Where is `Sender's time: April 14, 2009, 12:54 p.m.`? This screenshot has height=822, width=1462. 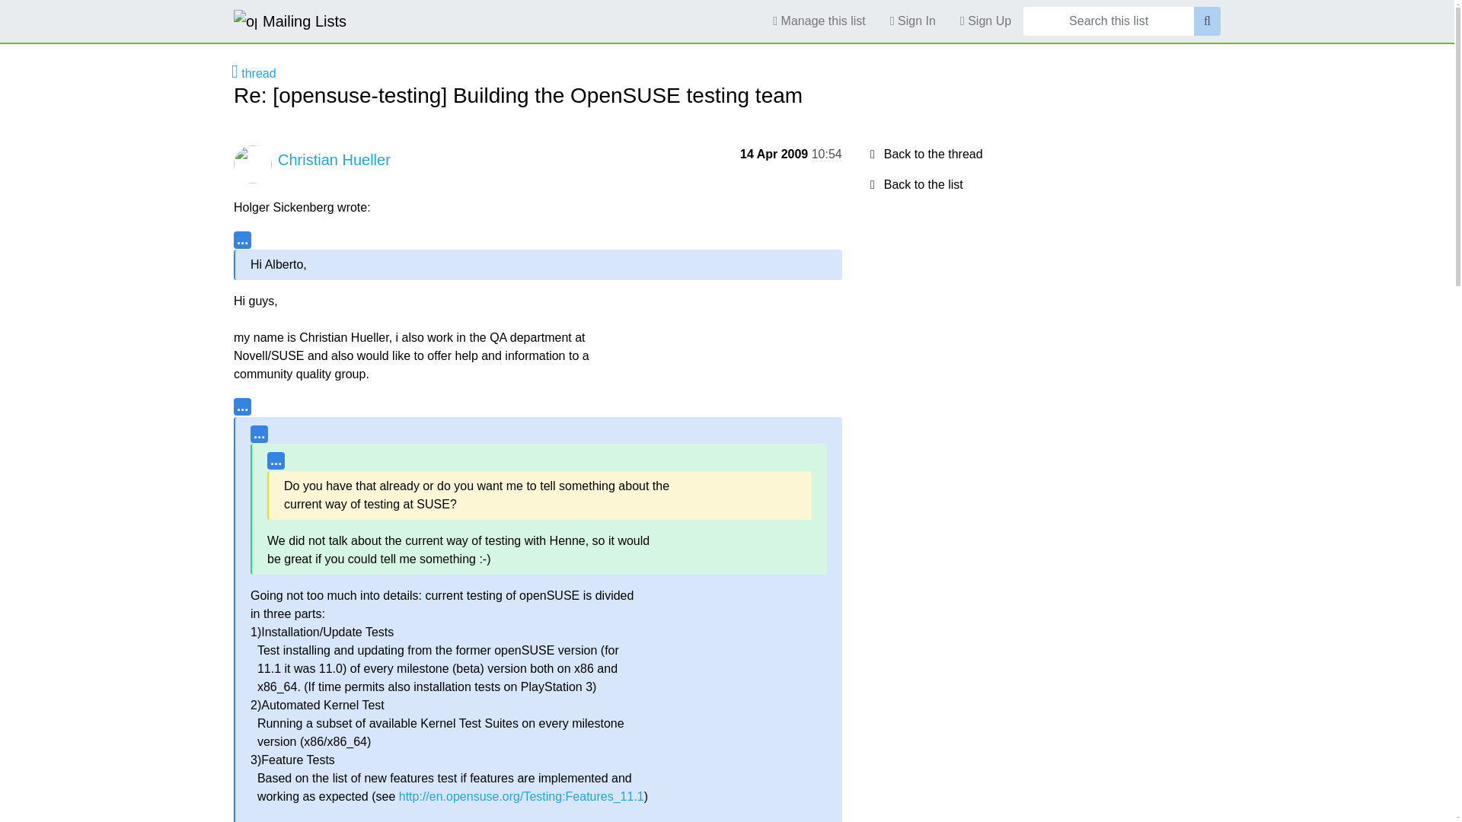 Sender's time: April 14, 2009, 12:54 p.m. is located at coordinates (826, 154).